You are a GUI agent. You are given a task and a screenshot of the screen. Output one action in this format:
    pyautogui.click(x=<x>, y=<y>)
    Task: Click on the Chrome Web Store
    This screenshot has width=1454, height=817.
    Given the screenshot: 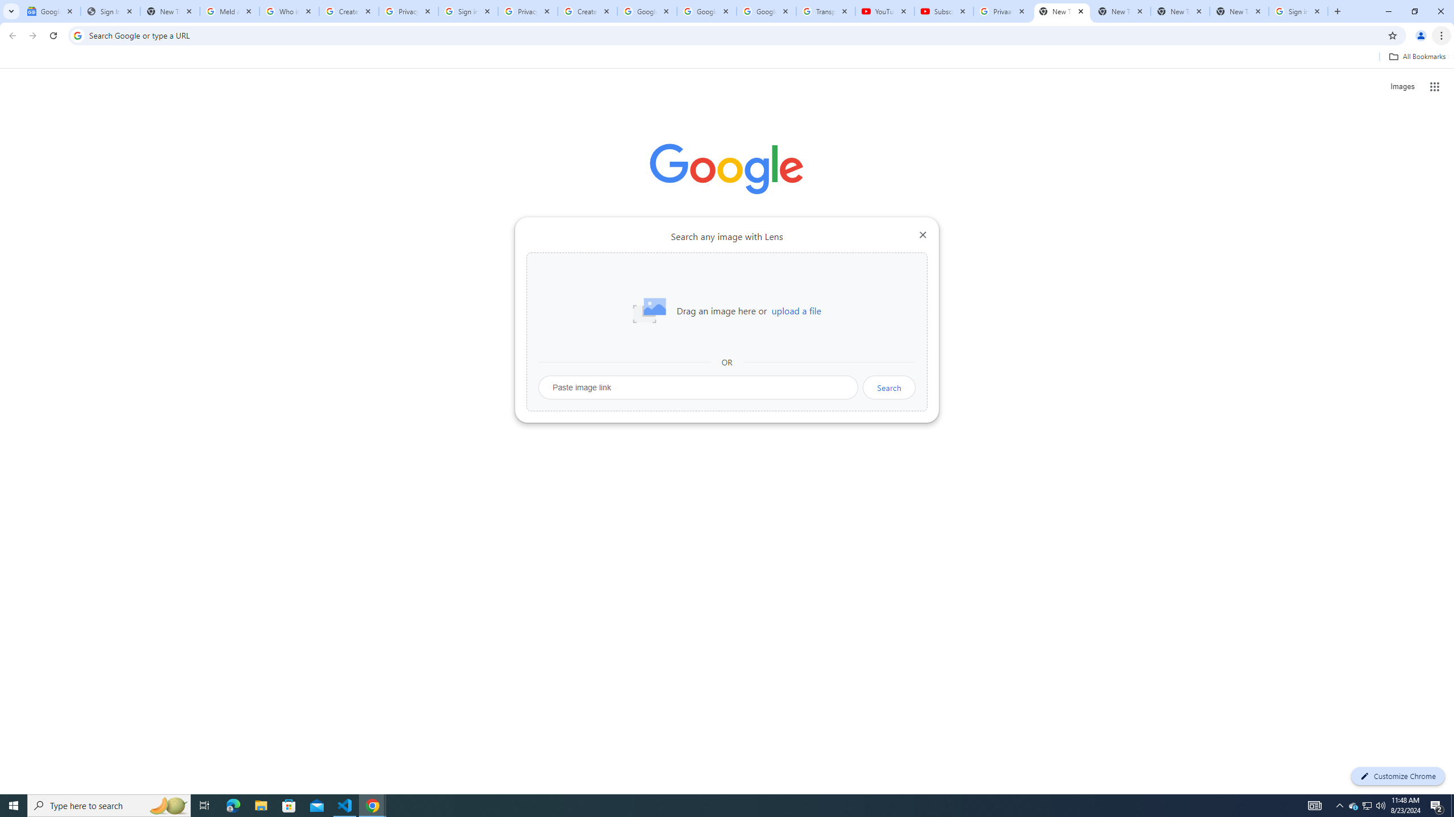 What is the action you would take?
    pyautogui.click(x=663, y=287)
    